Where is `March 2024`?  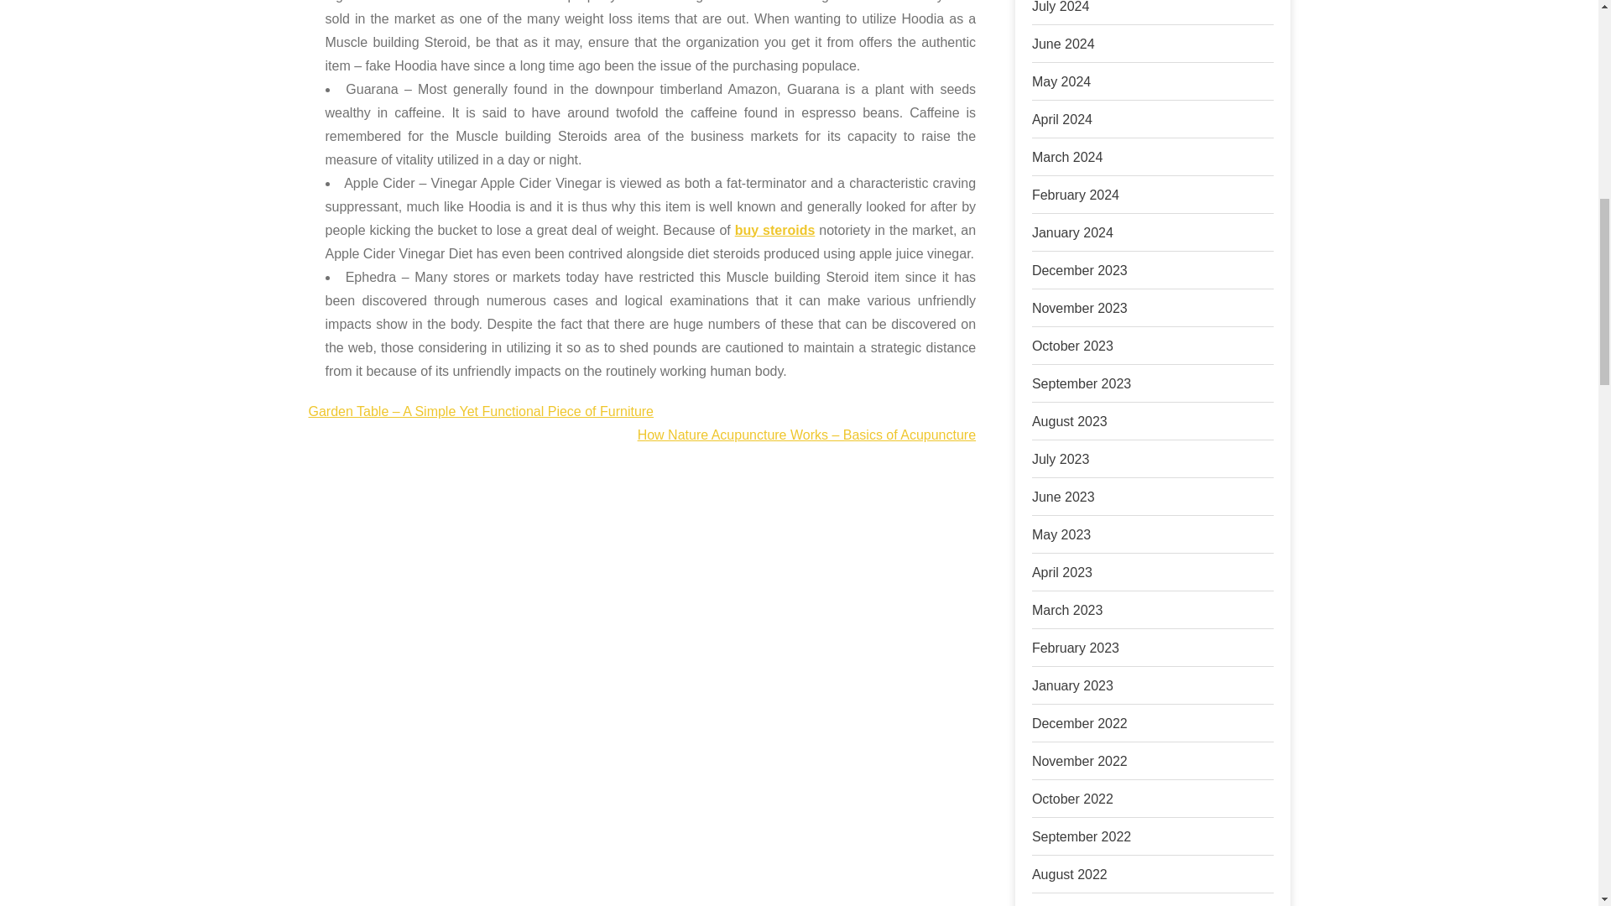 March 2024 is located at coordinates (1067, 157).